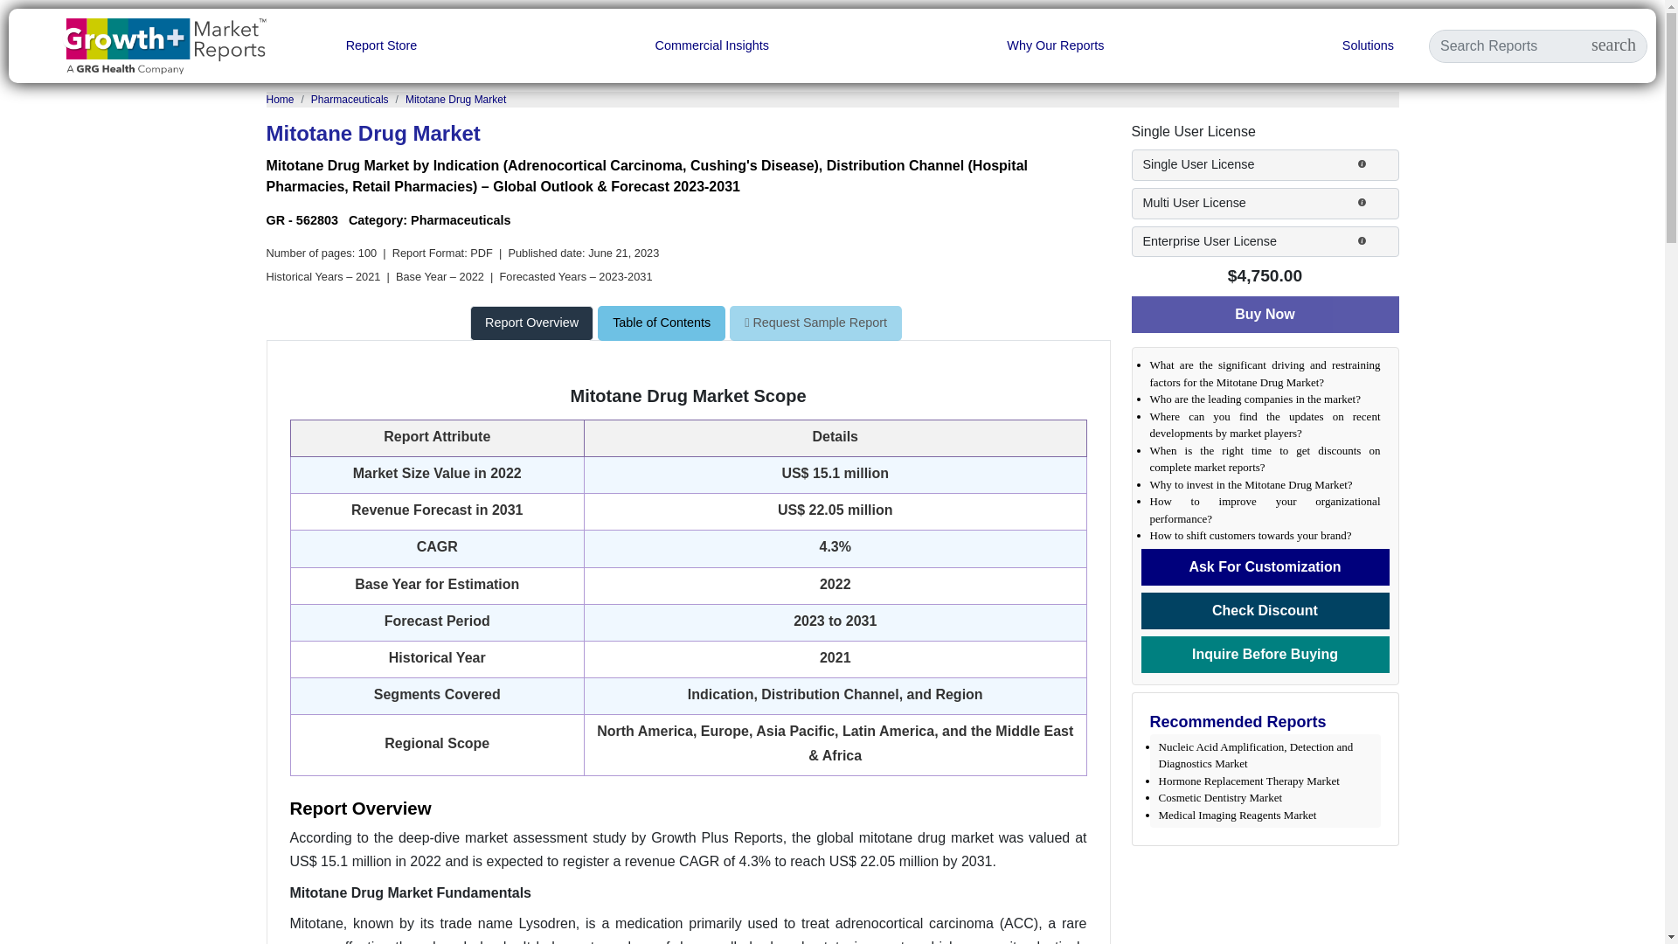  What do you see at coordinates (1264, 315) in the screenshot?
I see `Buy Now` at bounding box center [1264, 315].